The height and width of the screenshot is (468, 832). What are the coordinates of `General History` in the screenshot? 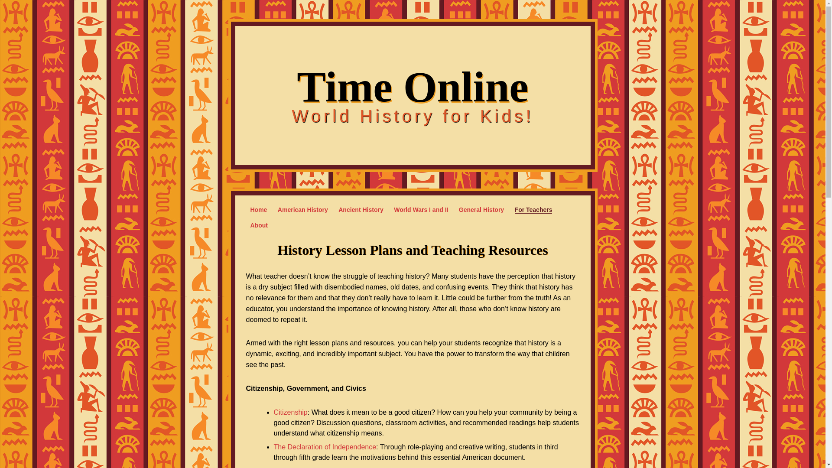 It's located at (481, 210).